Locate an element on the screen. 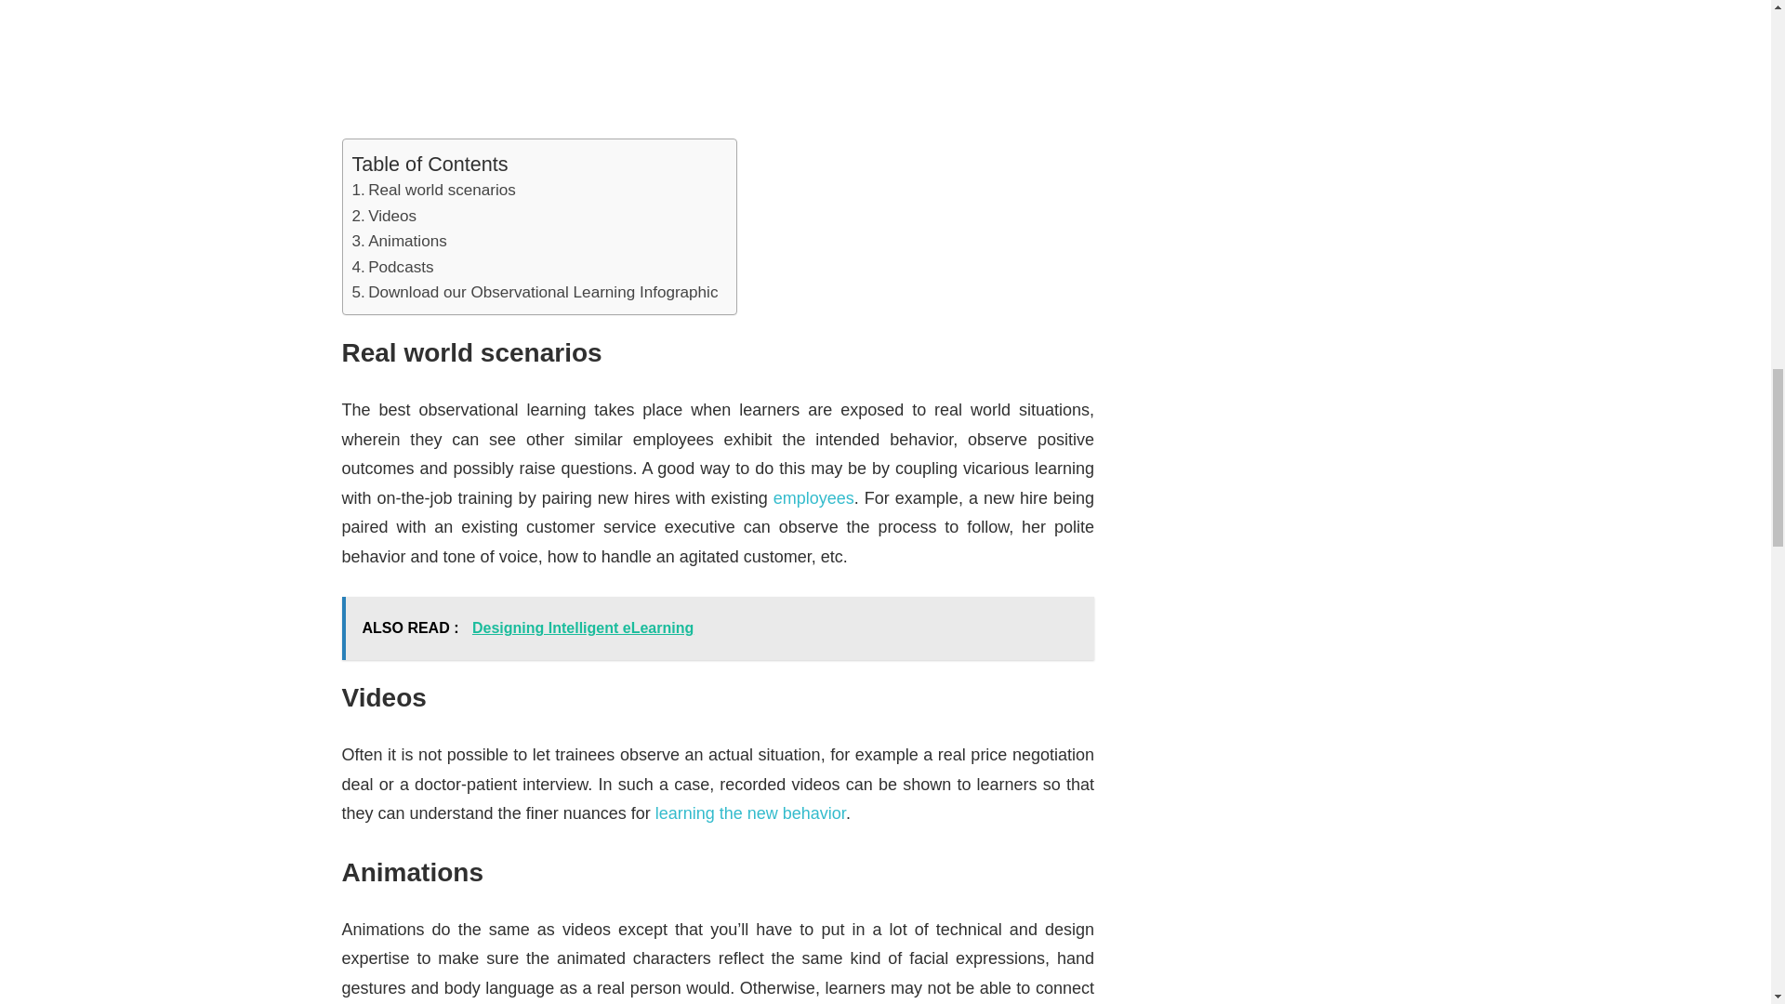 Image resolution: width=1785 pixels, height=1004 pixels. Videos is located at coordinates (383, 216).